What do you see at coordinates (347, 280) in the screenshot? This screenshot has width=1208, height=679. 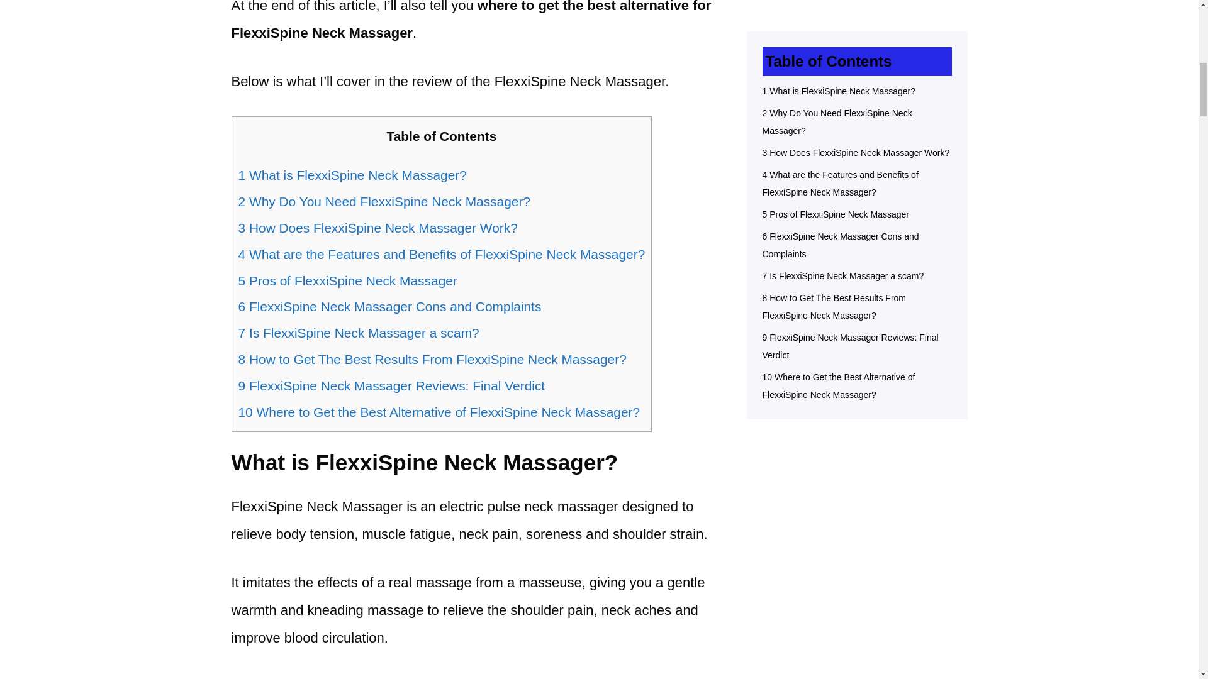 I see `5 Pros of FlexxiSpine Neck Massager` at bounding box center [347, 280].